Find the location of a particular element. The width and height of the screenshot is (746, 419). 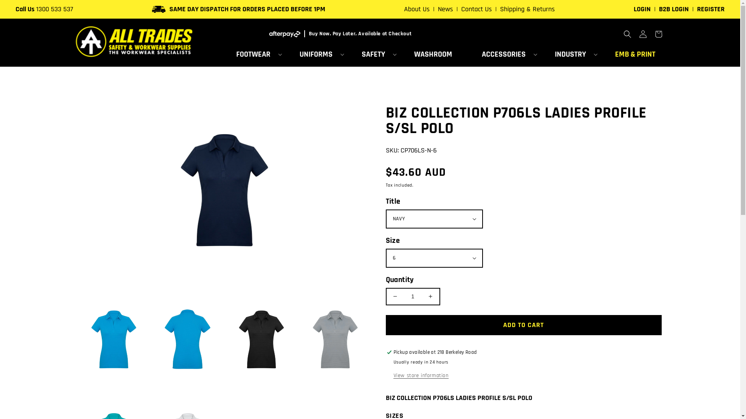

Open media 5 in gallery view is located at coordinates (335, 339).